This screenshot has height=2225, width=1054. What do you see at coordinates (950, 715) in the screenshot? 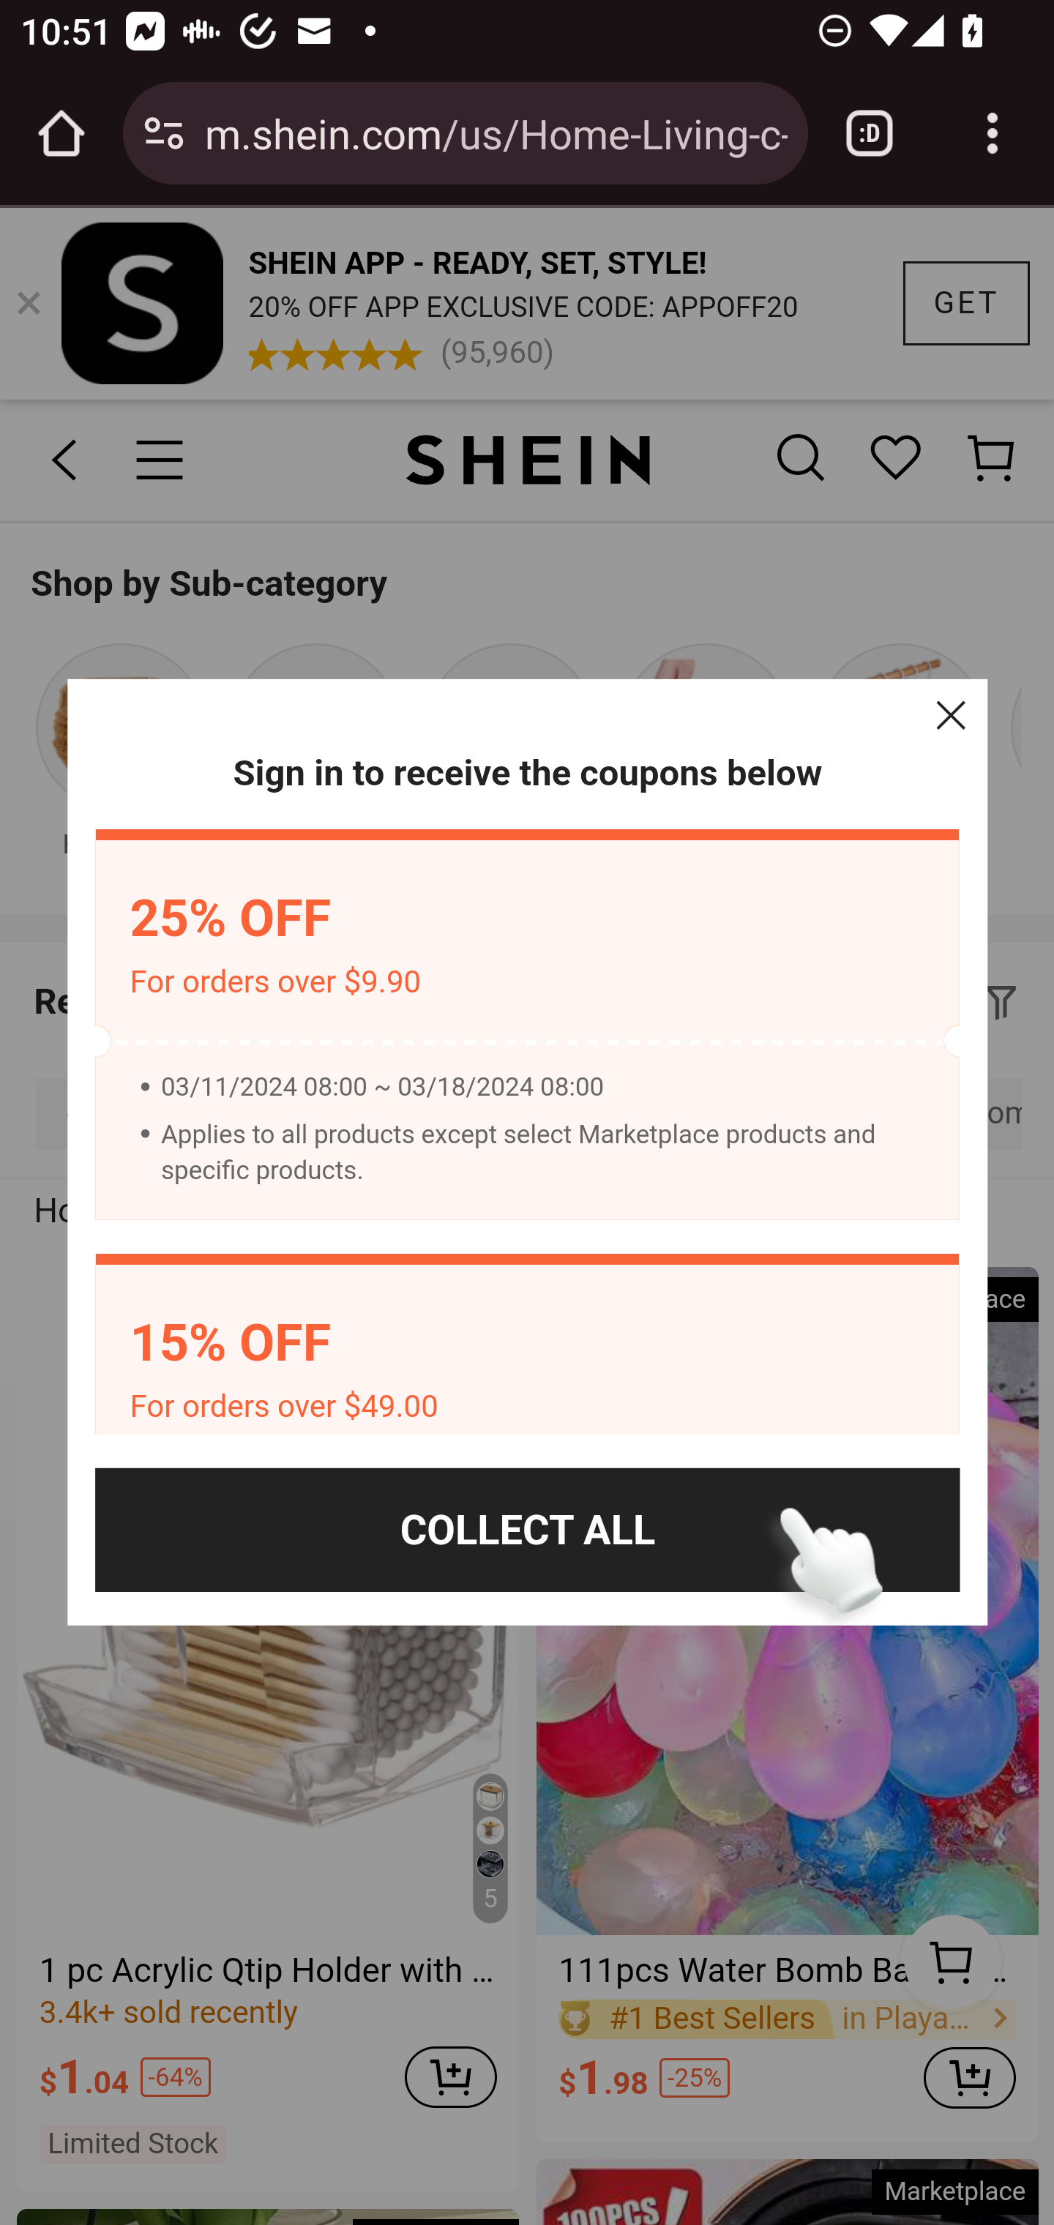
I see `Close` at bounding box center [950, 715].